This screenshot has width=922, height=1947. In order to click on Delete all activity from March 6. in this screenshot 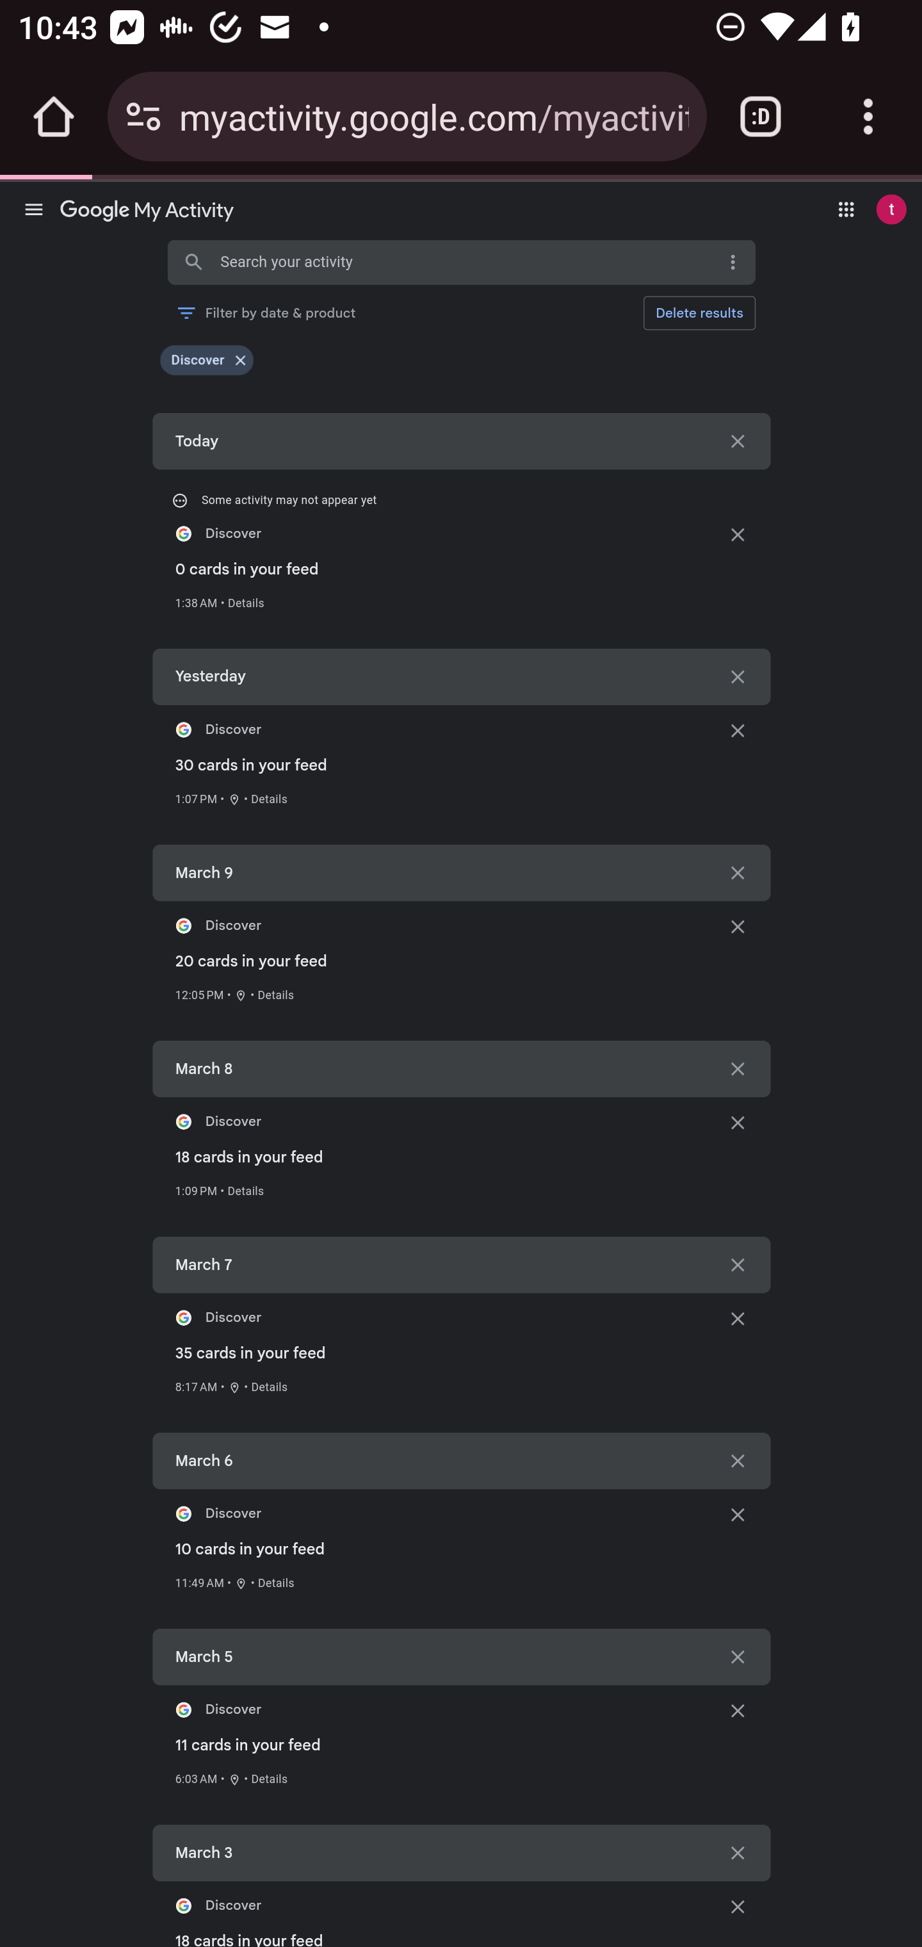, I will do `click(737, 1460)`.